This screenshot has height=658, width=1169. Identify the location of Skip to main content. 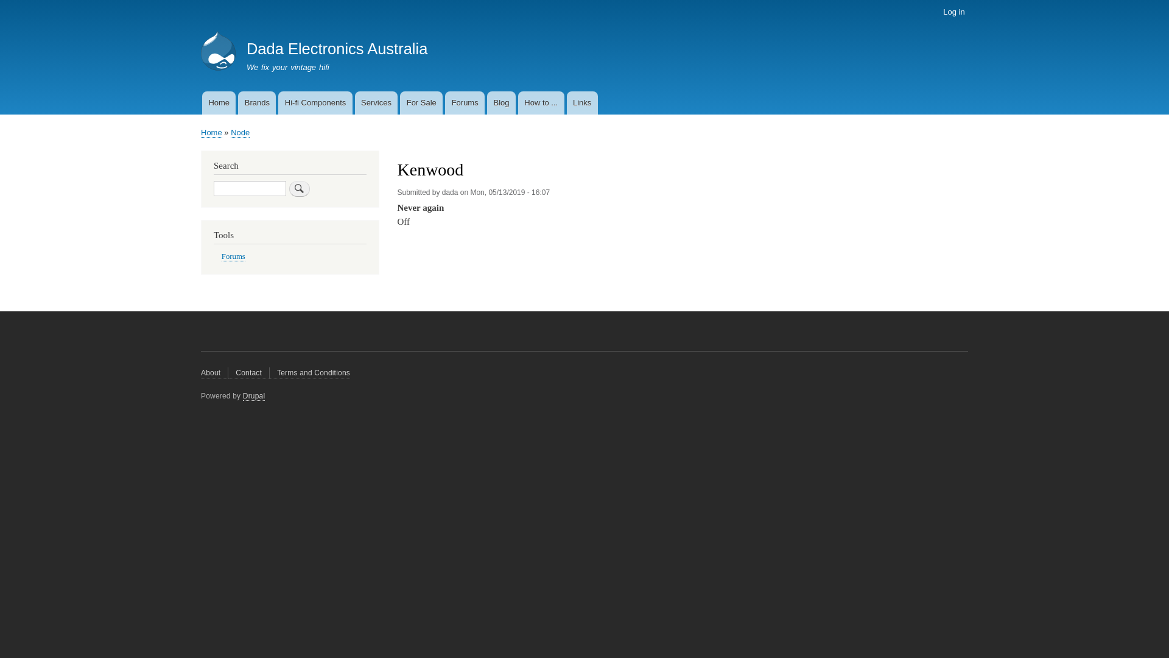
(584, 1).